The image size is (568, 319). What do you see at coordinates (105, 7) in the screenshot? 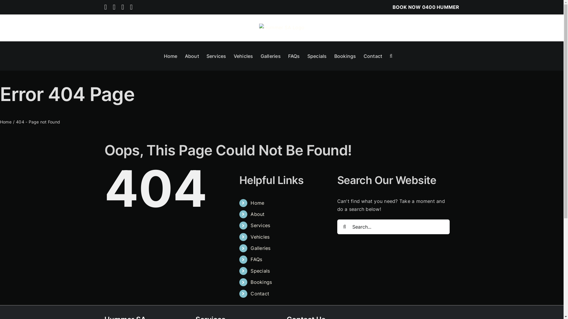
I see `Instagram` at bounding box center [105, 7].